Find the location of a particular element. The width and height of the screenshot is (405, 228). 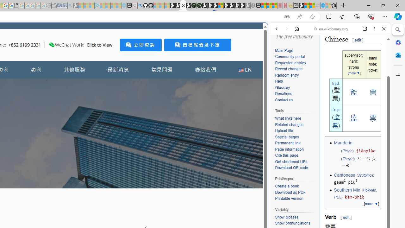

Glossary is located at coordinates (296, 88).